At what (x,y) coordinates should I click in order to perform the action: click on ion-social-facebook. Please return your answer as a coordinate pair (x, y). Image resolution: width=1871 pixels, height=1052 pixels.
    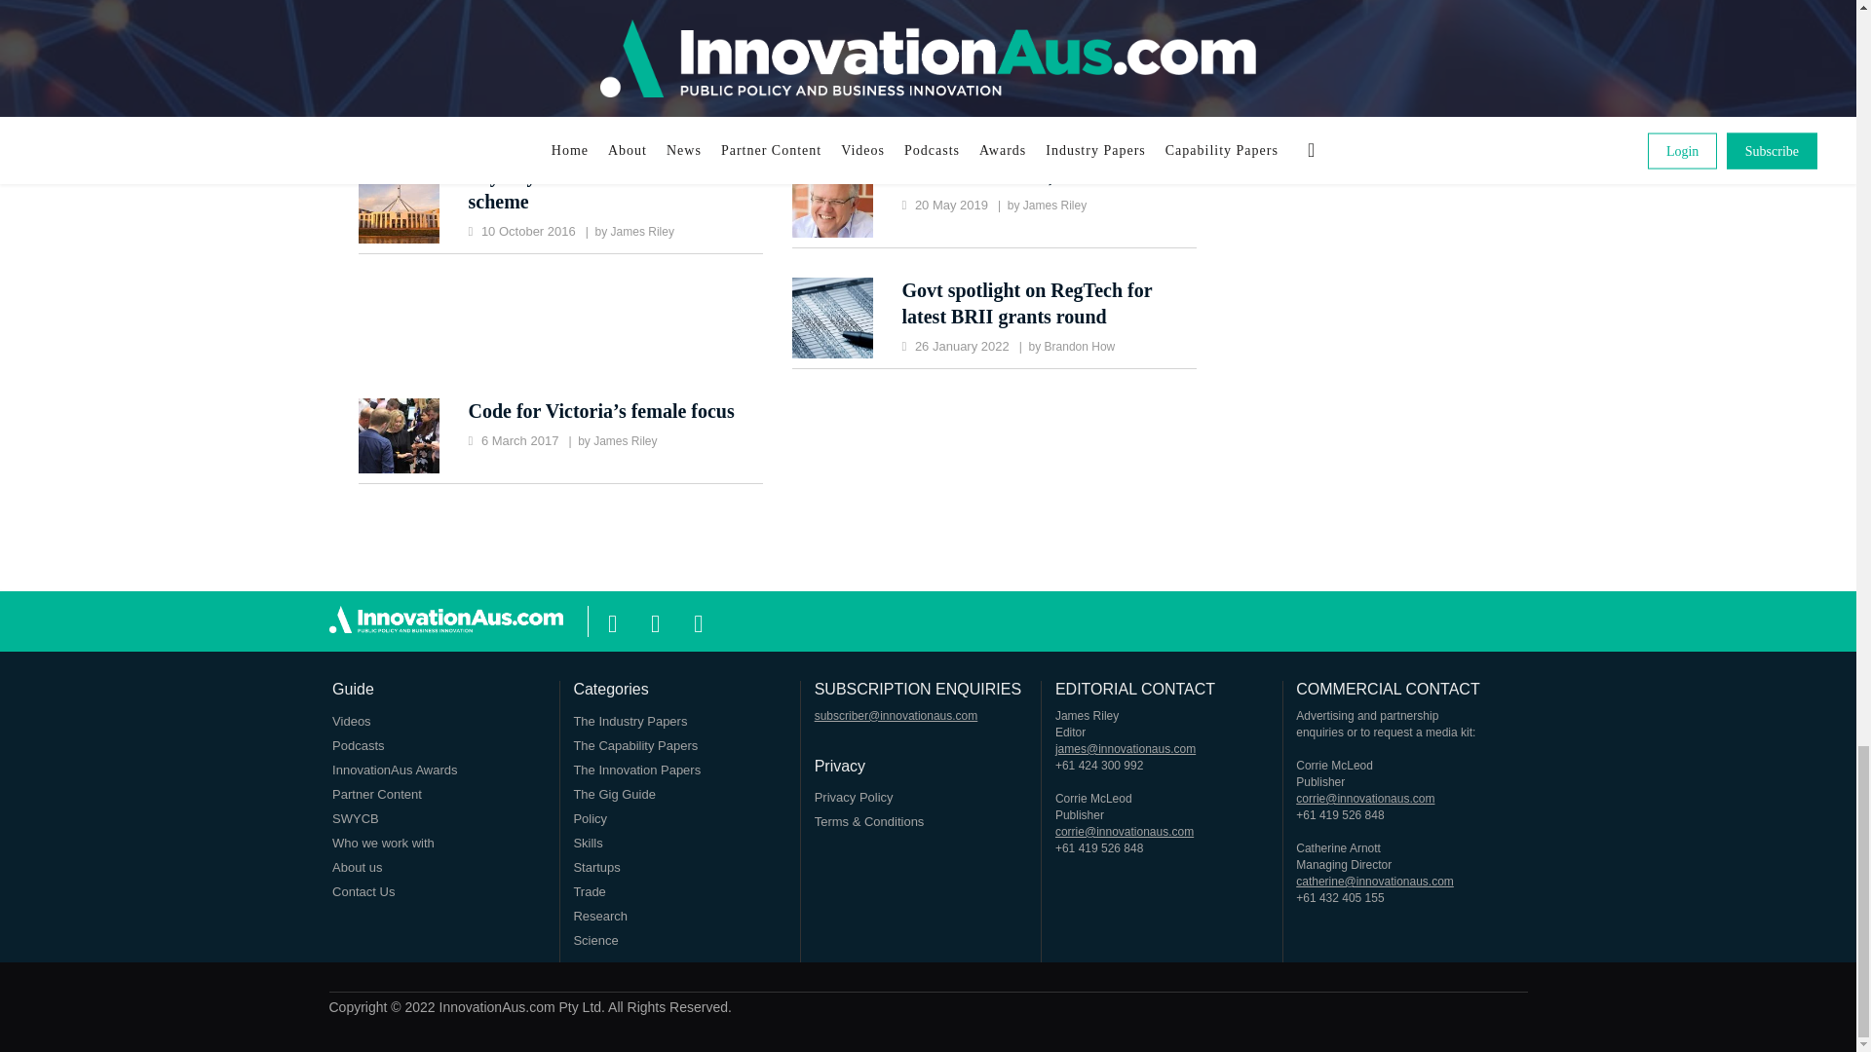
    Looking at the image, I should click on (612, 620).